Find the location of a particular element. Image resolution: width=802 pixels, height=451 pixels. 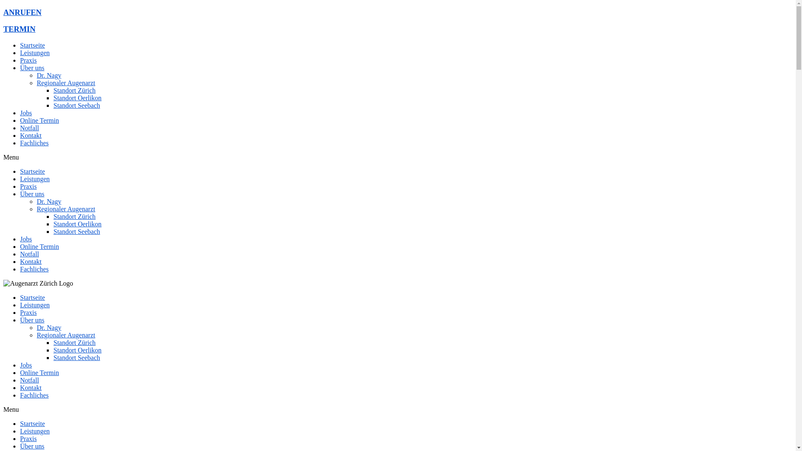

Online Termin is located at coordinates (39, 246).